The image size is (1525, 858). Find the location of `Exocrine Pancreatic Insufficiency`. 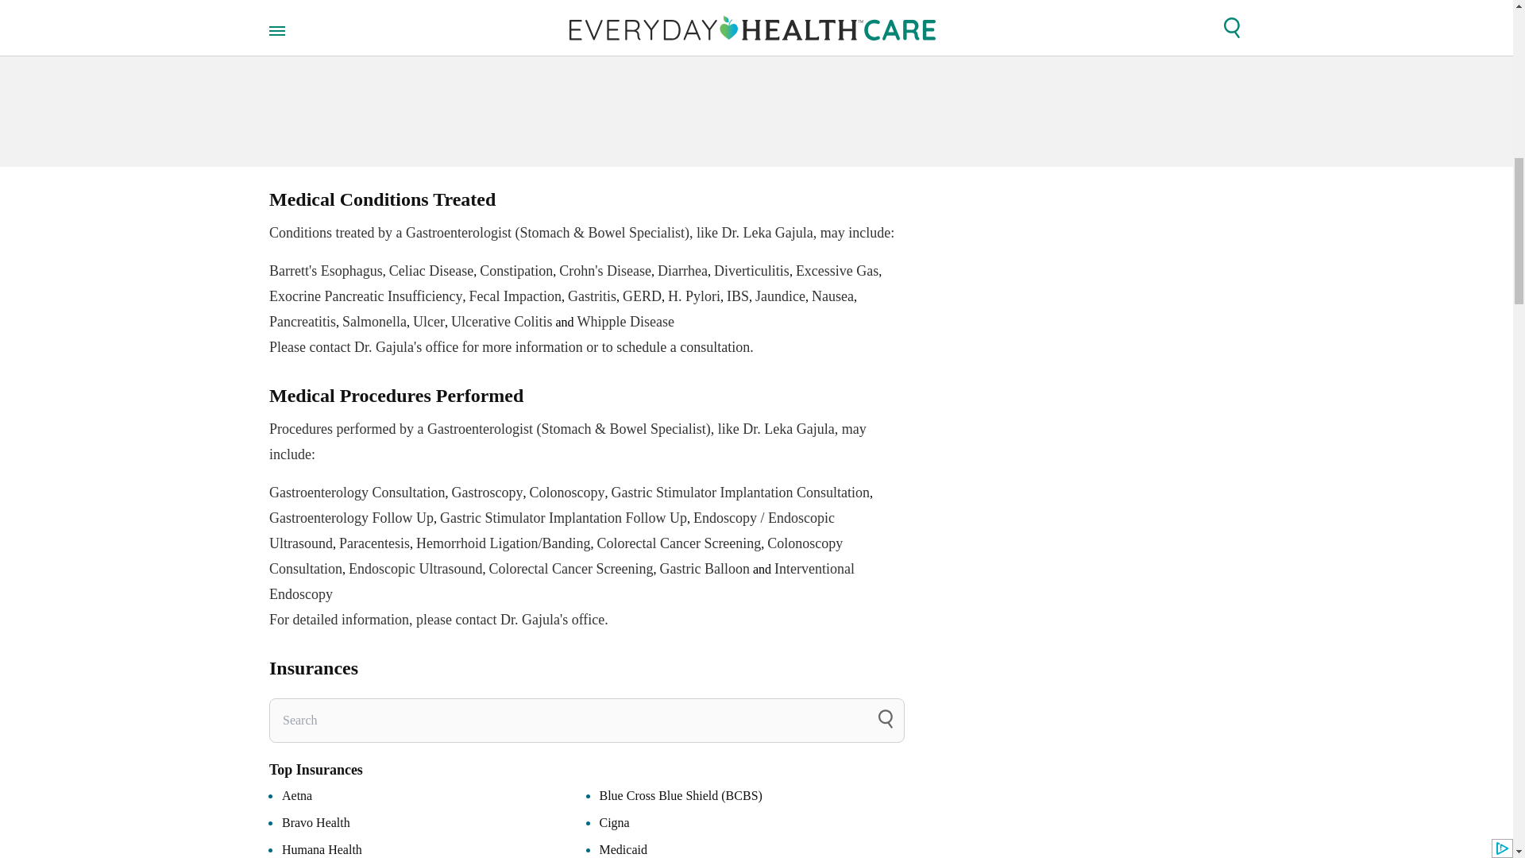

Exocrine Pancreatic Insufficiency is located at coordinates (366, 296).